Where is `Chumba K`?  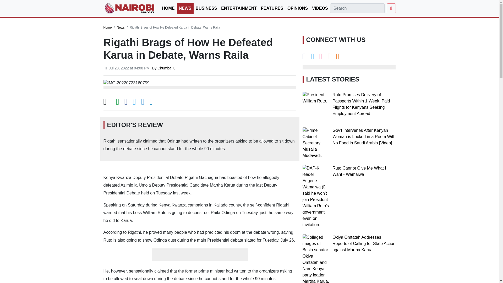 Chumba K is located at coordinates (166, 68).